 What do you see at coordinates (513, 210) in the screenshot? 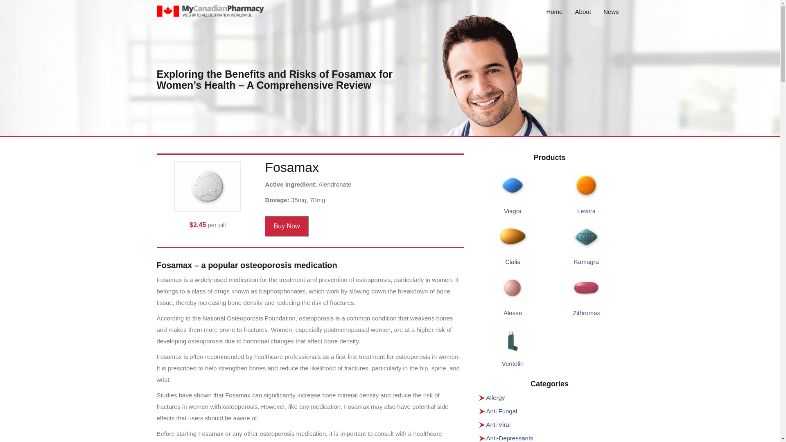
I see `Viagra` at bounding box center [513, 210].